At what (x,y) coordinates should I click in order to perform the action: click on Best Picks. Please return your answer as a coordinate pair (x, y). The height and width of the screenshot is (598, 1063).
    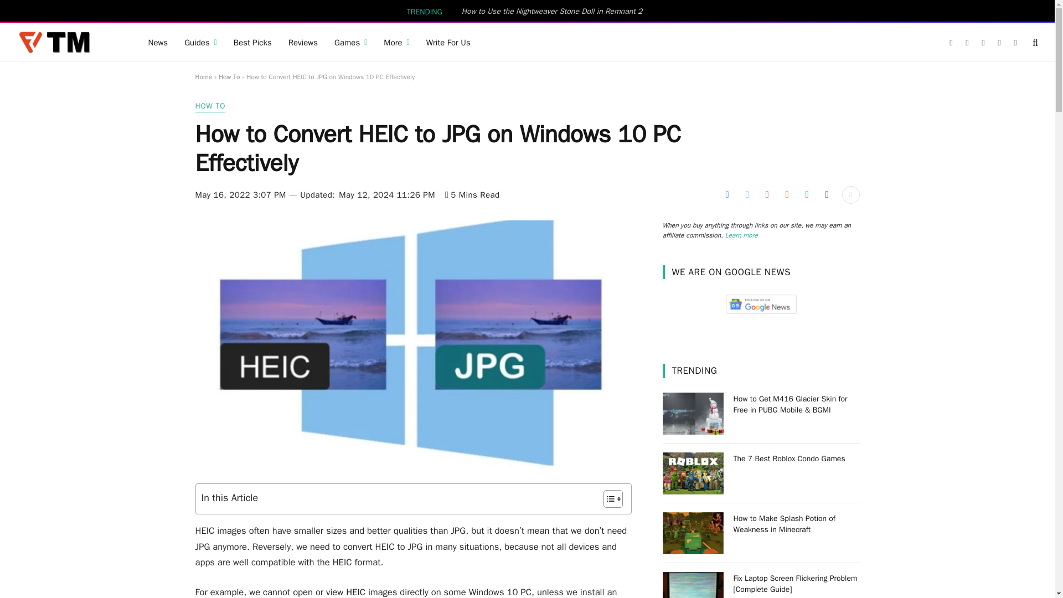
    Looking at the image, I should click on (252, 42).